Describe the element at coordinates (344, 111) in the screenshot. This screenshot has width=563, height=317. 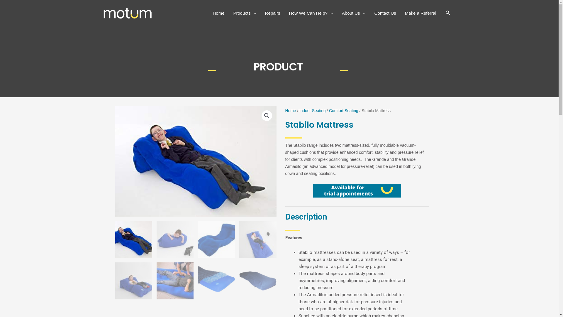
I see `Comfort Seating` at that location.